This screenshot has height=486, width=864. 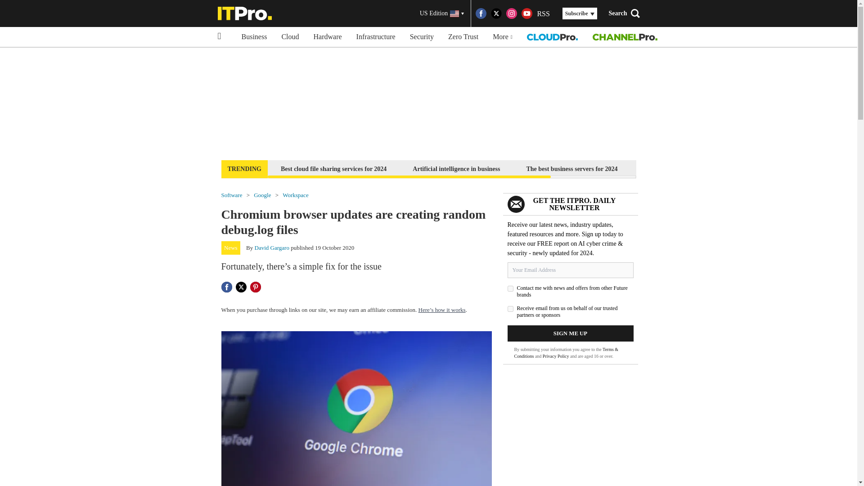 I want to click on Best cloud file sharing services for 2024, so click(x=333, y=168).